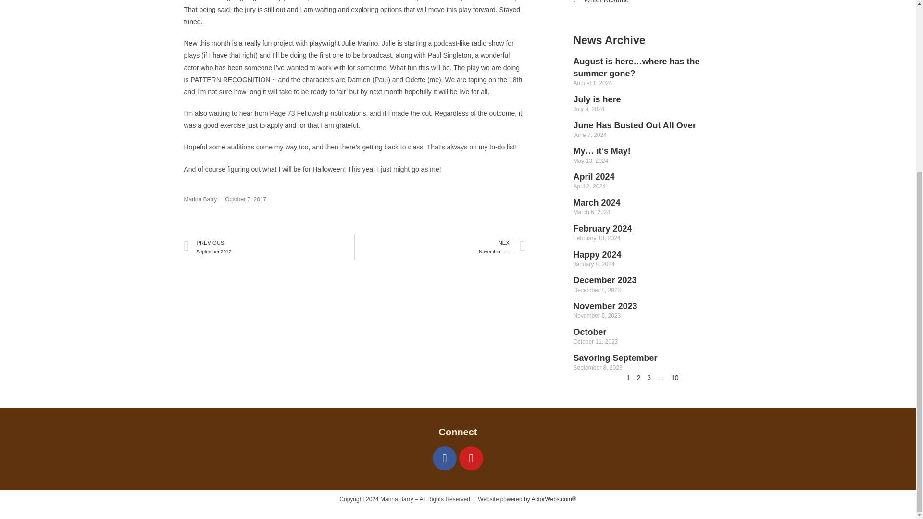 The width and height of the screenshot is (923, 519). What do you see at coordinates (616, 358) in the screenshot?
I see `10` at bounding box center [616, 358].